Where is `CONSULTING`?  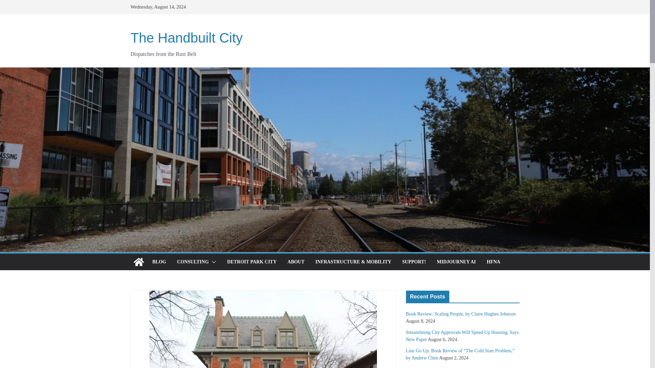 CONSULTING is located at coordinates (193, 262).